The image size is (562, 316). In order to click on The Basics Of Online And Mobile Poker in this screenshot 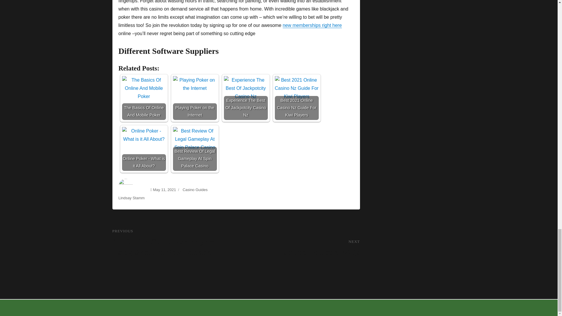, I will do `click(195, 190)`.